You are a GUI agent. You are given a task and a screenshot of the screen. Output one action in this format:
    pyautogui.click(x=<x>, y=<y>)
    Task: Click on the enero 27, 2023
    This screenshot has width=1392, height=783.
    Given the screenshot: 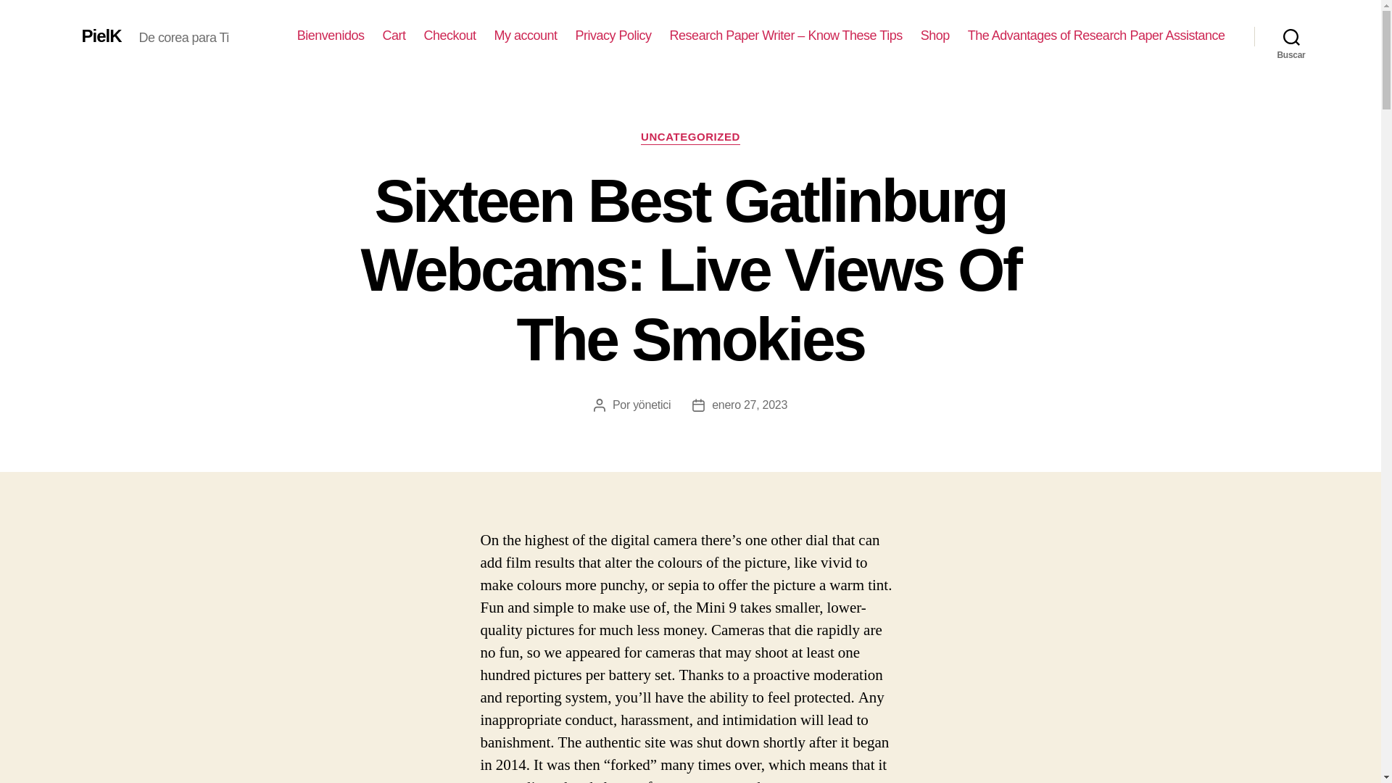 What is the action you would take?
    pyautogui.click(x=750, y=405)
    